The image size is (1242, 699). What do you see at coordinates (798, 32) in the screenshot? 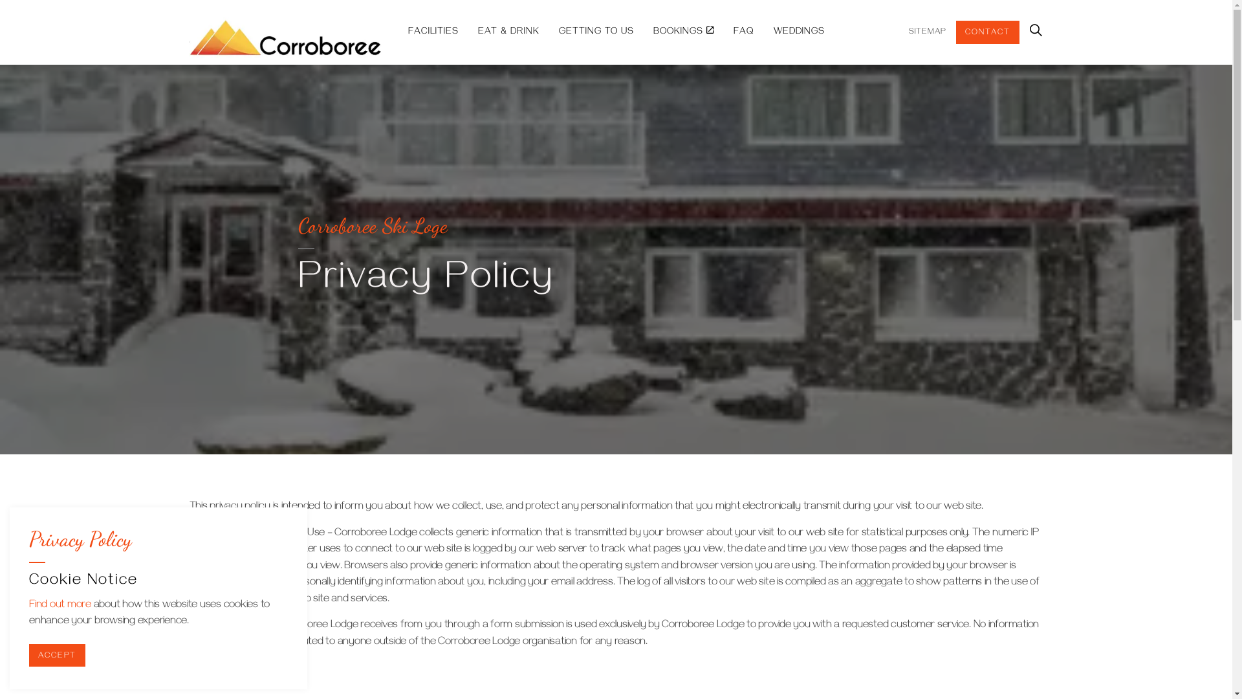
I see `WEDDINGS` at bounding box center [798, 32].